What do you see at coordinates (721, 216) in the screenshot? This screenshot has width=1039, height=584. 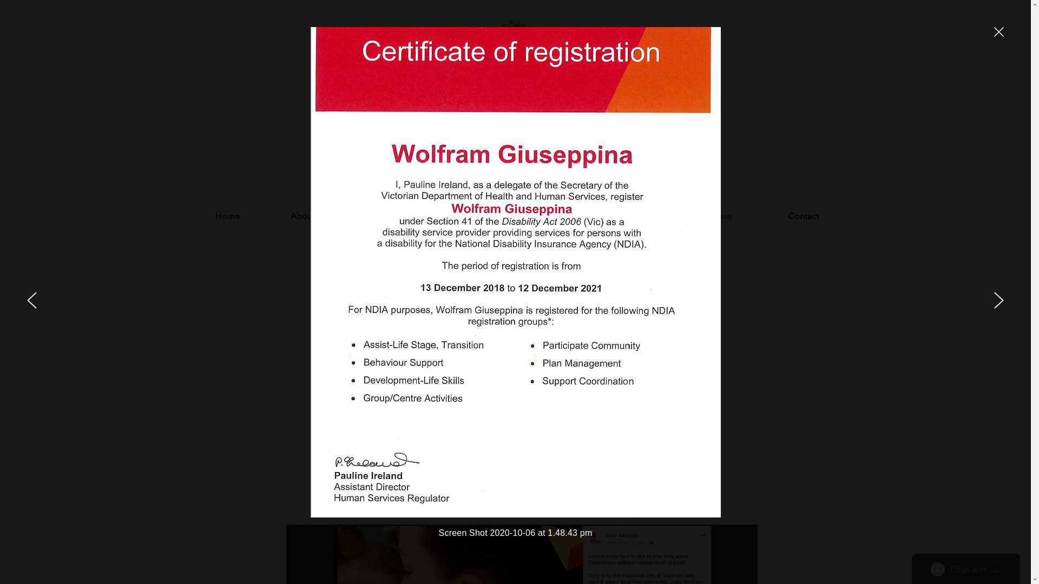 I see `News` at bounding box center [721, 216].